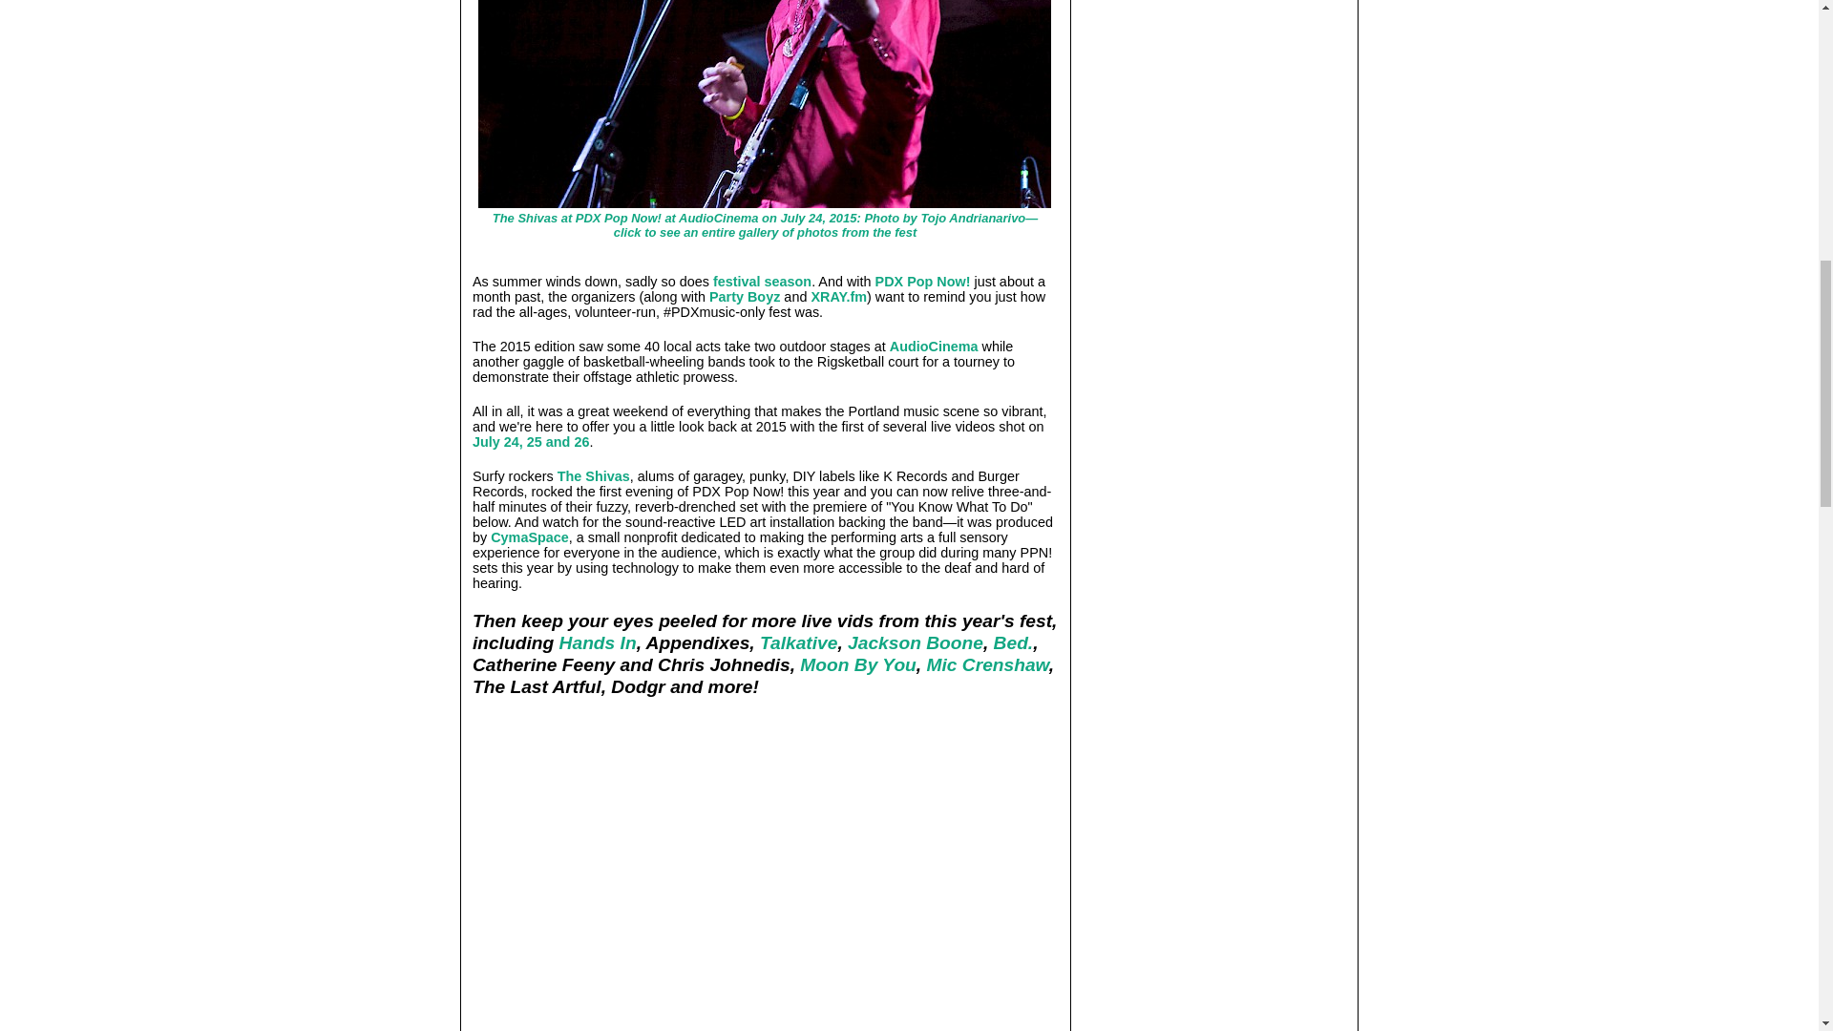 The width and height of the screenshot is (1833, 1031). I want to click on The Shivas, so click(594, 475).